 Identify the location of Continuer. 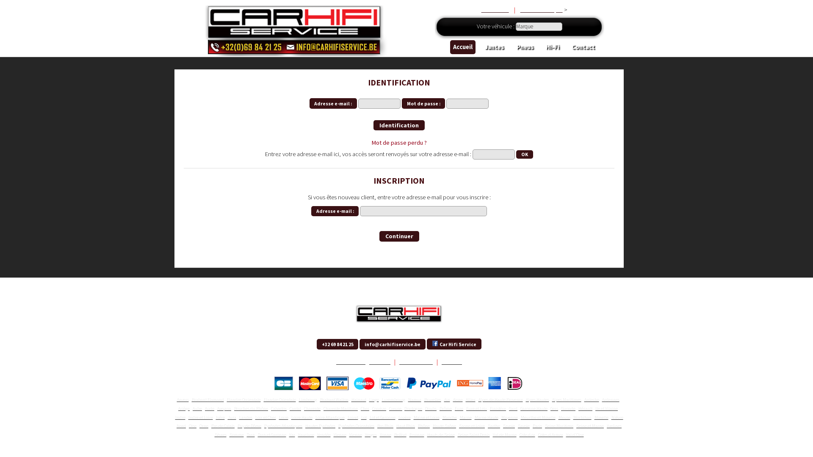
(399, 236).